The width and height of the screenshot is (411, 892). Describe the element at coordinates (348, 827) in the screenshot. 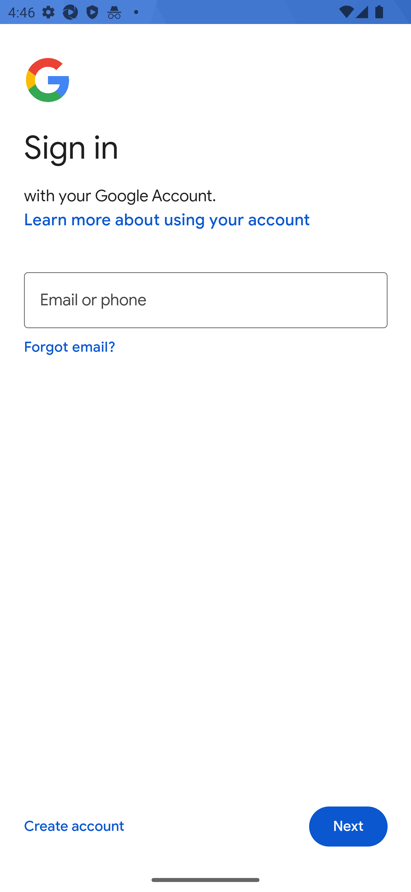

I see `Next` at that location.